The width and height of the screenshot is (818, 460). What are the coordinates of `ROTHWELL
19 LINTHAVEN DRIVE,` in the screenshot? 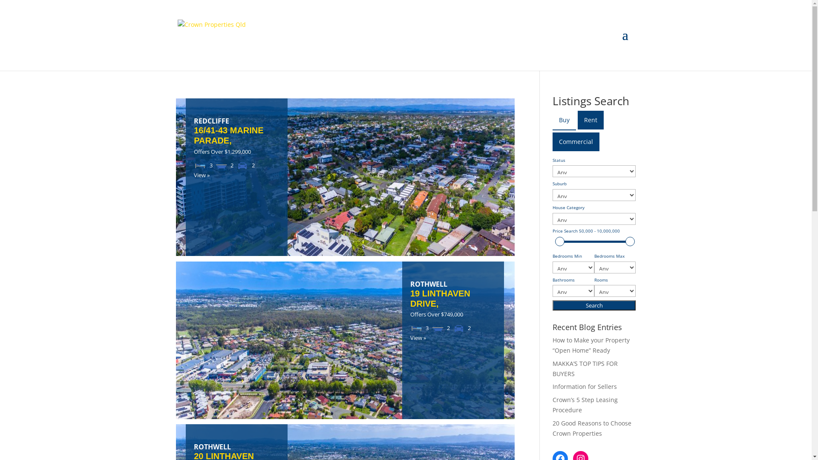 It's located at (453, 294).